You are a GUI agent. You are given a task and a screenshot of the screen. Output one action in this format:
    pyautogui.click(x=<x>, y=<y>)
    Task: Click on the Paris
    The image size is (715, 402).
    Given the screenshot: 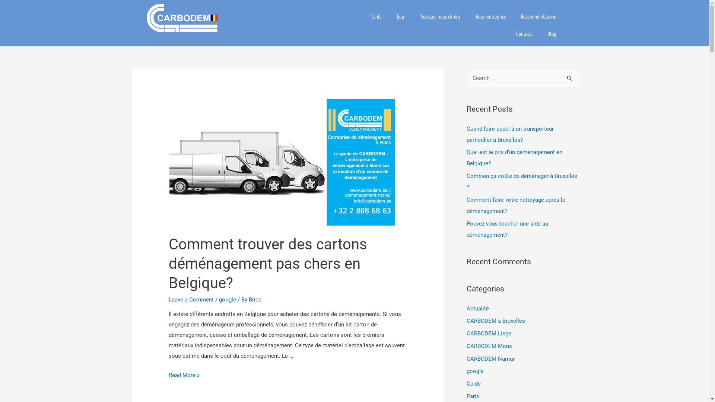 What is the action you would take?
    pyautogui.click(x=473, y=396)
    